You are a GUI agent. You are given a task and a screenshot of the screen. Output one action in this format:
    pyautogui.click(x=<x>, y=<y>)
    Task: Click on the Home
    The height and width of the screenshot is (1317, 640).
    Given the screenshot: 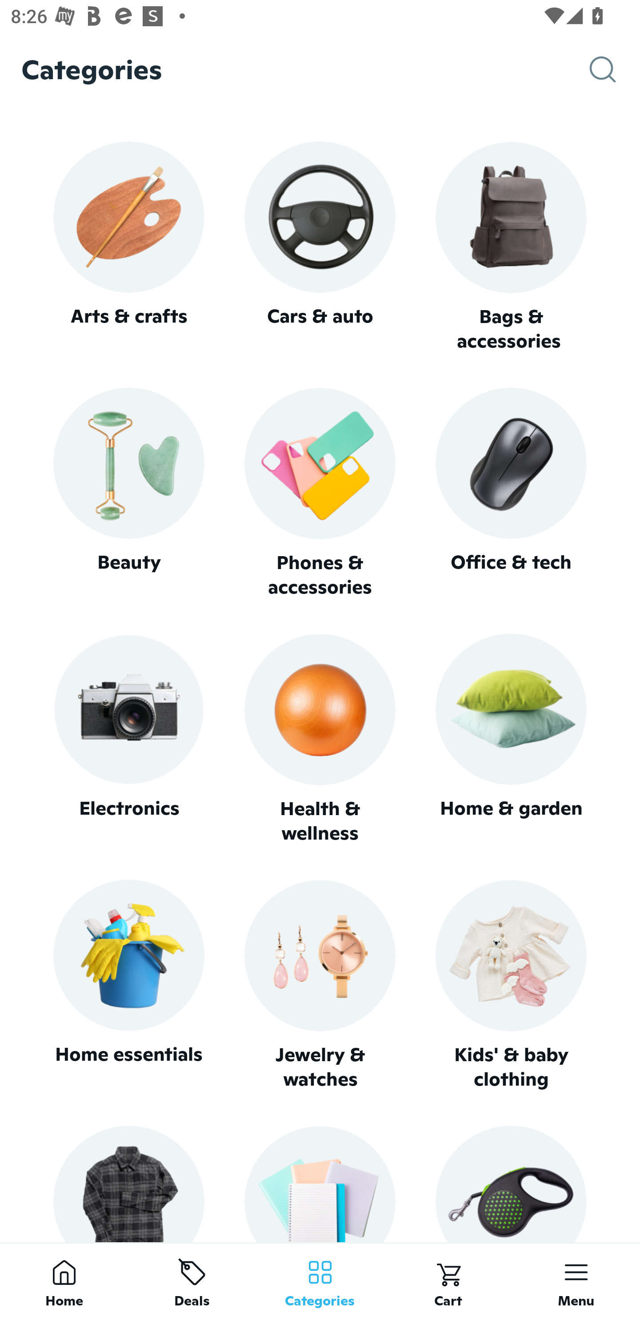 What is the action you would take?
    pyautogui.click(x=64, y=1280)
    